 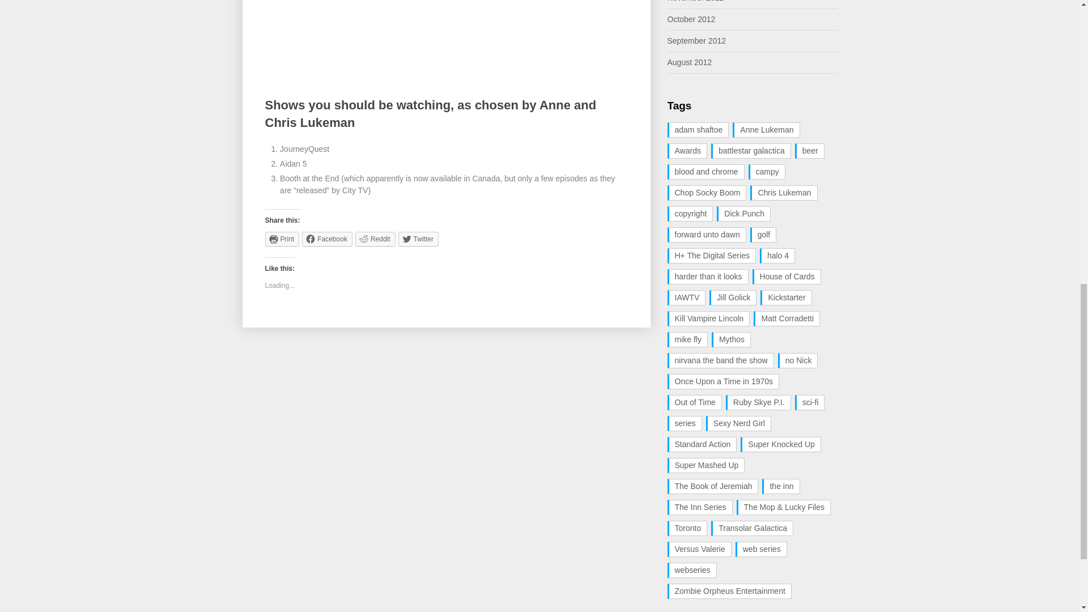 I want to click on Chris Lukeman, so click(x=783, y=193).